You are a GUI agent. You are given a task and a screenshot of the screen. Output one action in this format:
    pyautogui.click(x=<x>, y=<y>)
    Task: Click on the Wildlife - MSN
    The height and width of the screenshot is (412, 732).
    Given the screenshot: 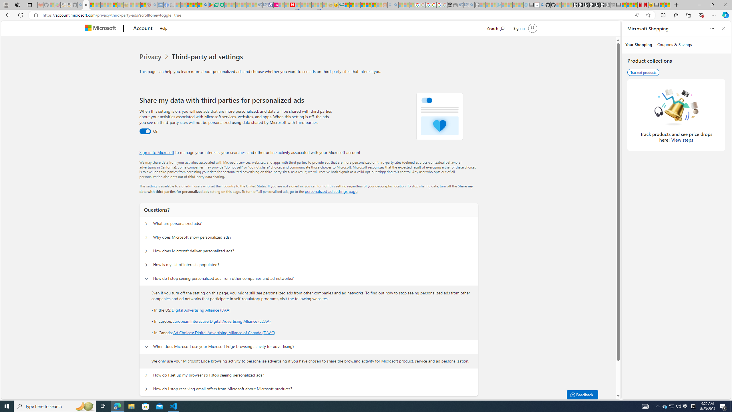 What is the action you would take?
    pyautogui.click(x=662, y=5)
    